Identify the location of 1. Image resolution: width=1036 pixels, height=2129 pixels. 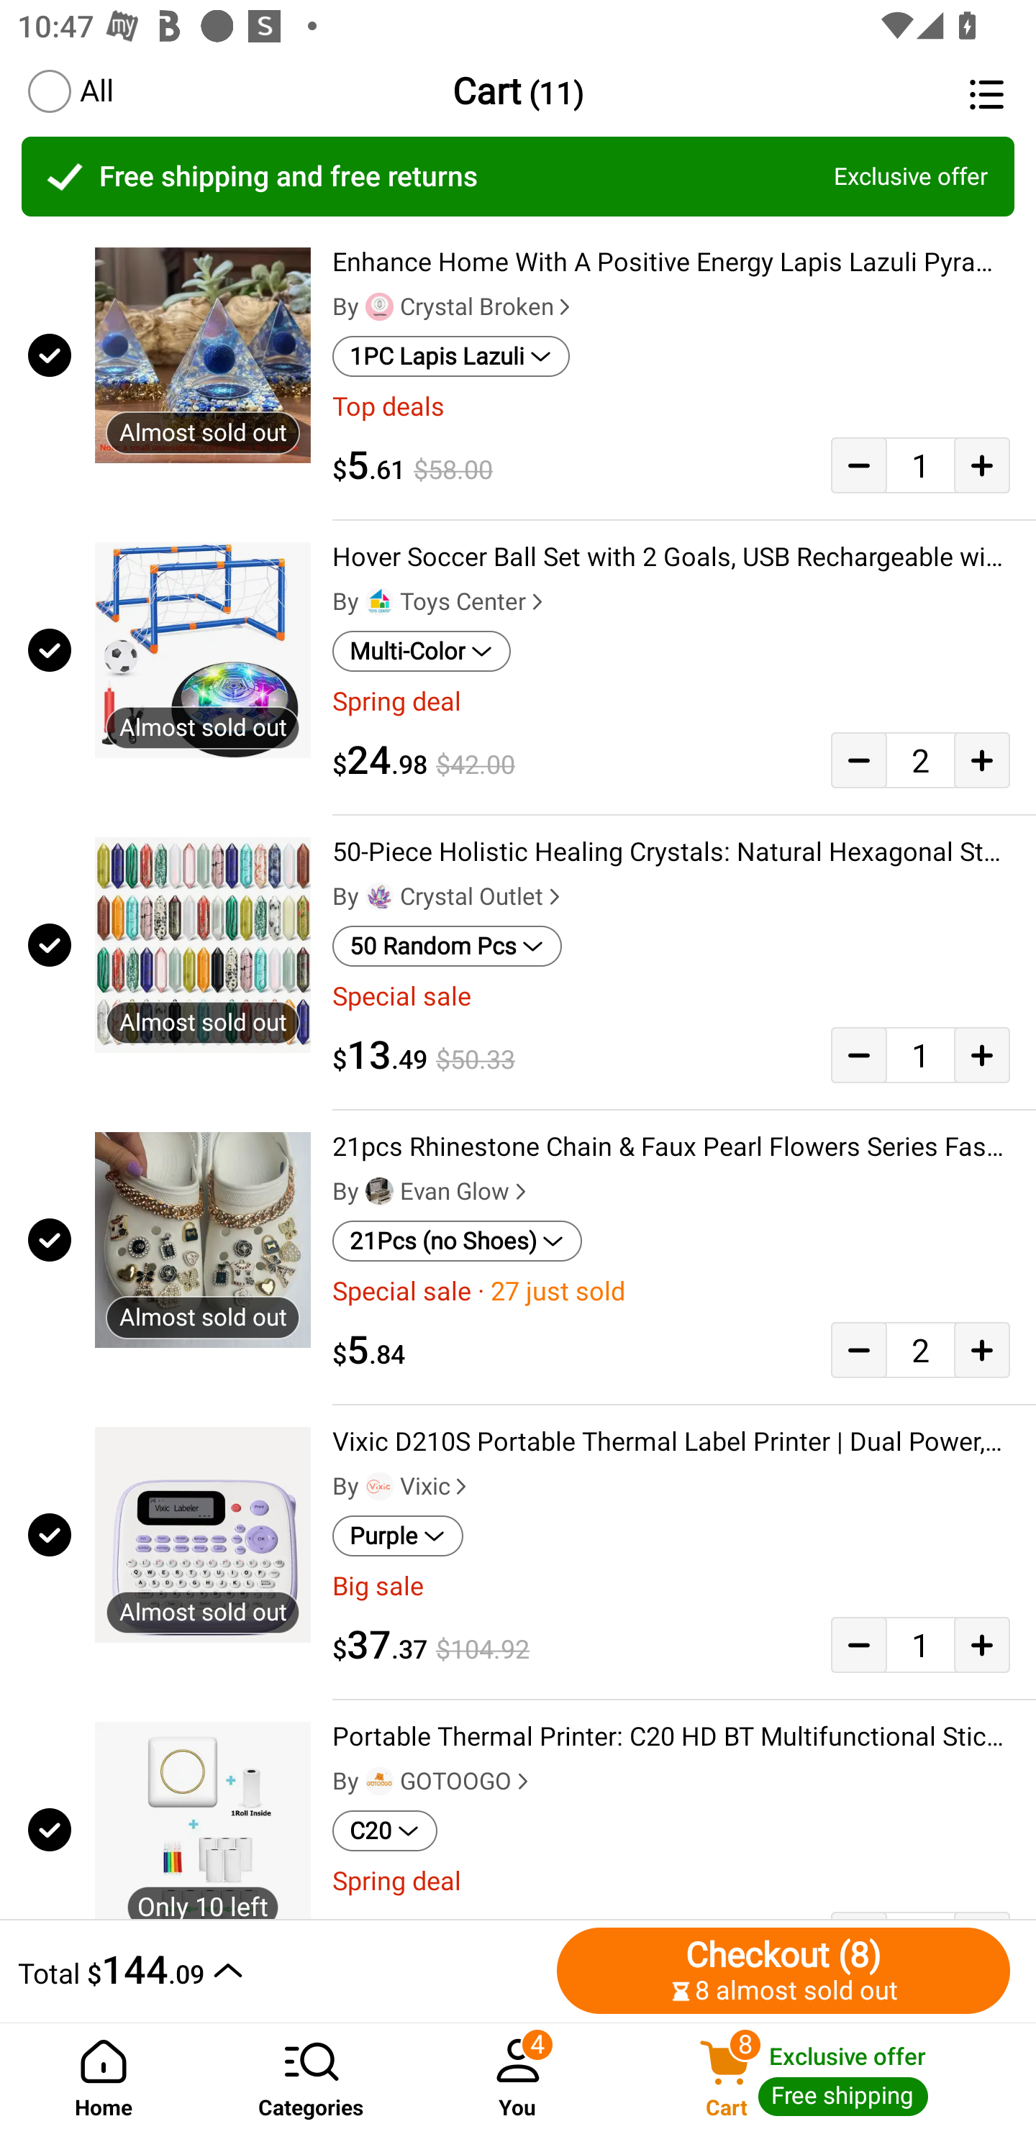
(920, 1644).